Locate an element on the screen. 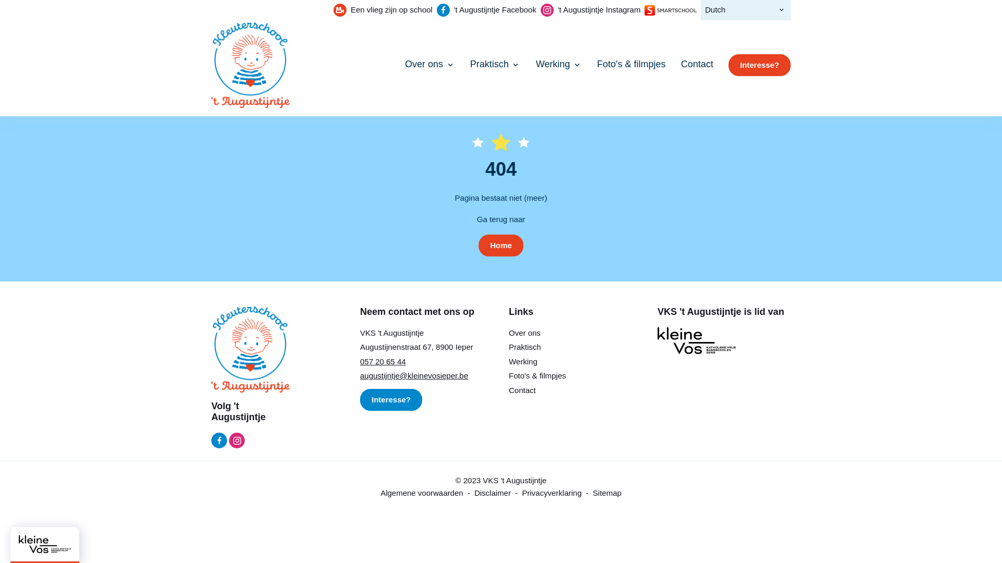 The height and width of the screenshot is (563, 1002). 't Augustijntje Smartschool is located at coordinates (671, 9).